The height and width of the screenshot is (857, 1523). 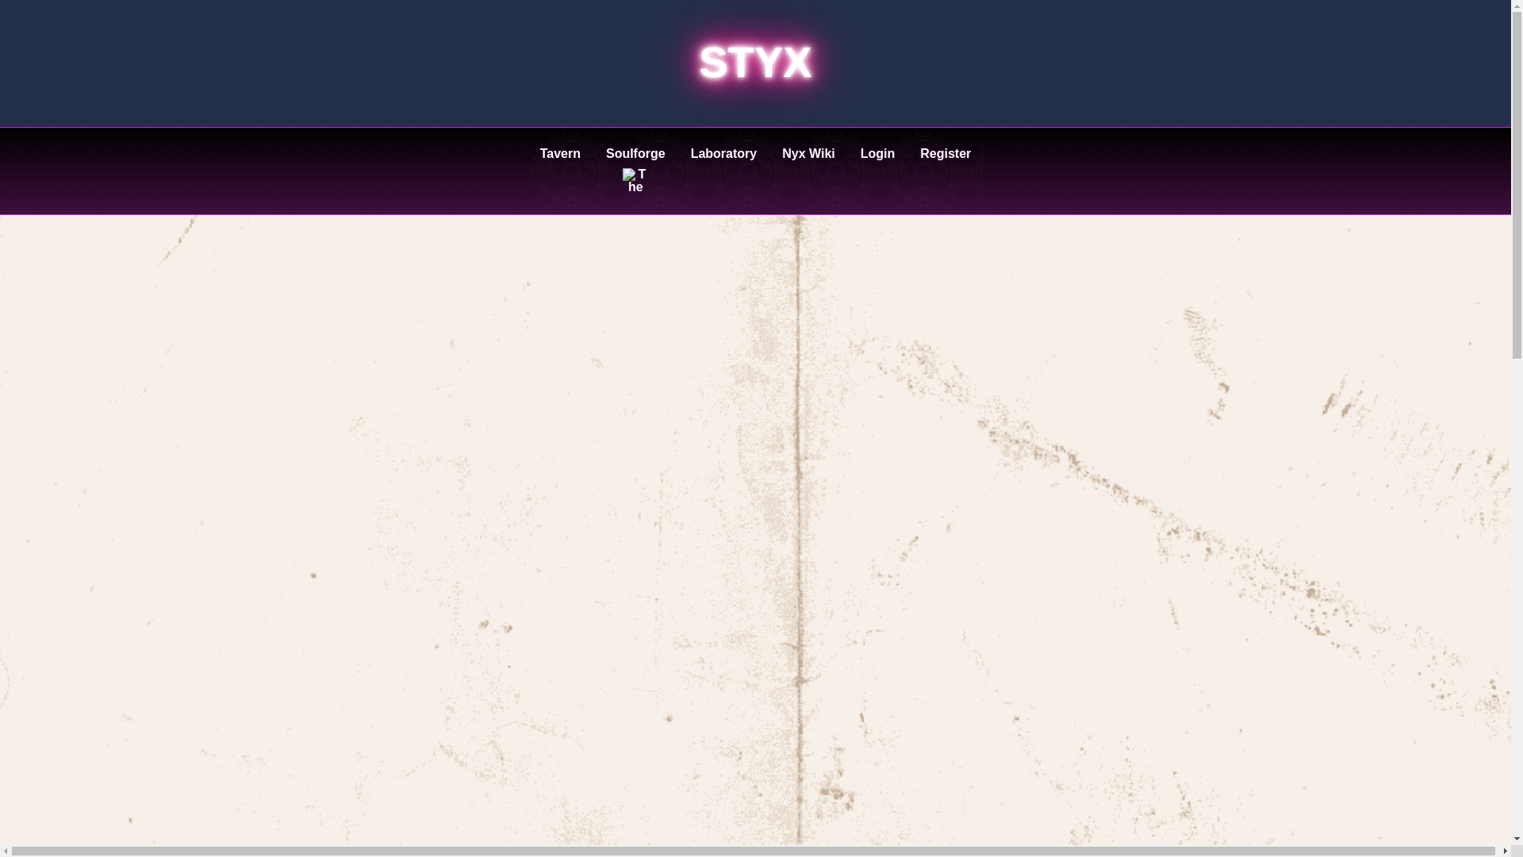 I want to click on Soulforge, so click(x=635, y=171).